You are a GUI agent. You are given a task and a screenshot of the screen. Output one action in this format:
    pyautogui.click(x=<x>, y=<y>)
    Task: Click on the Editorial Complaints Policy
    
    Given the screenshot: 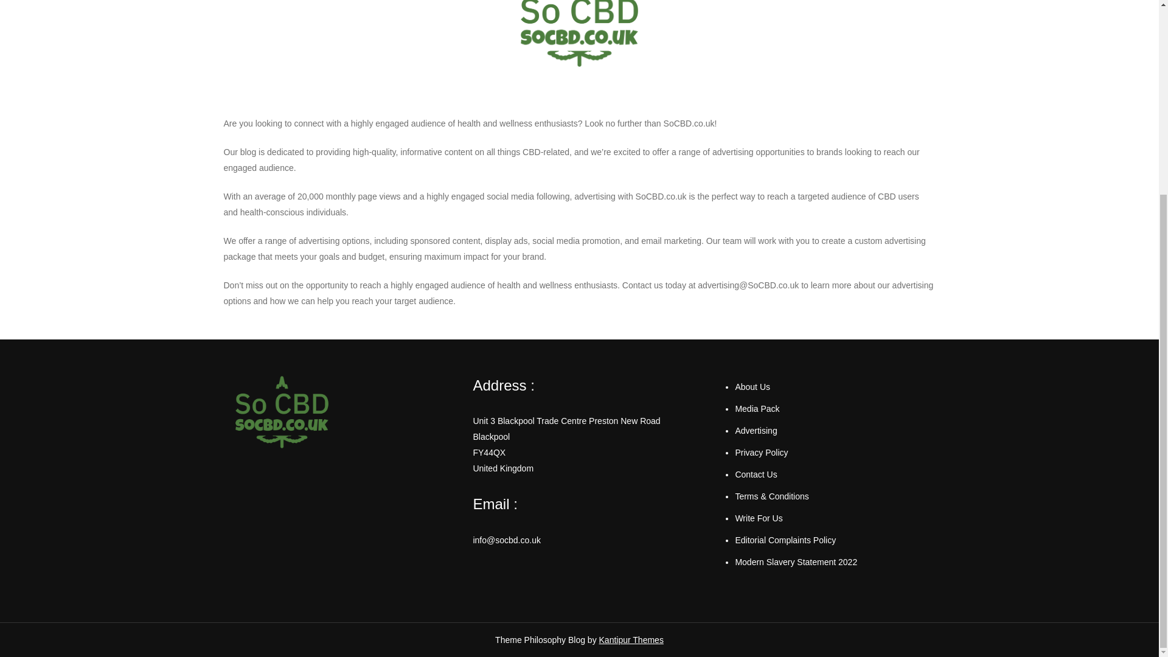 What is the action you would take?
    pyautogui.click(x=785, y=540)
    